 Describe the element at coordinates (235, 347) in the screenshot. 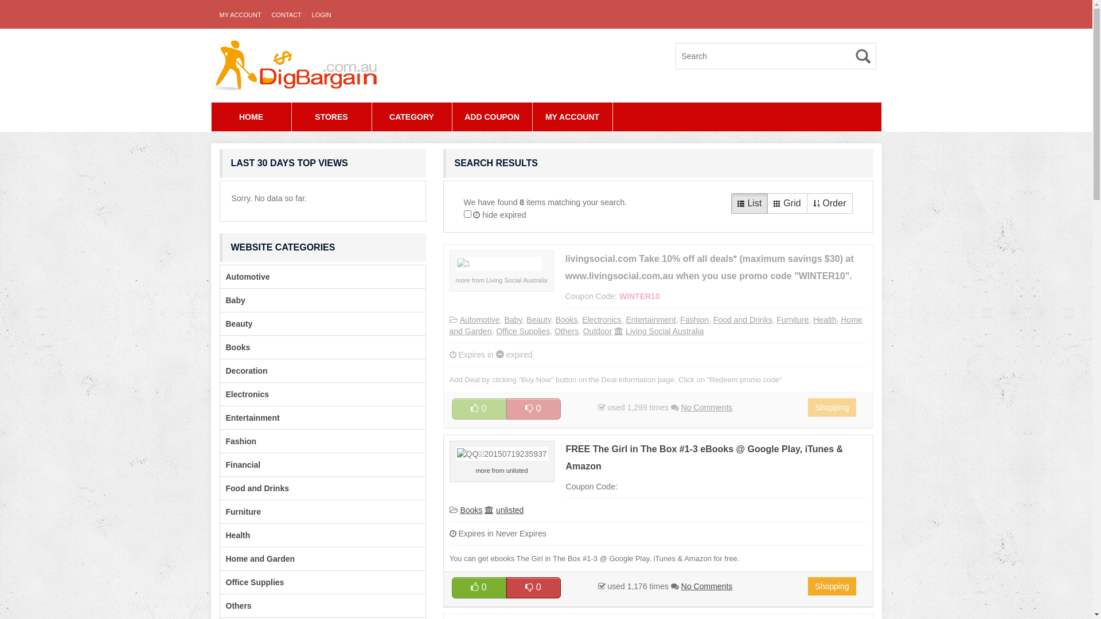

I see `Books` at that location.